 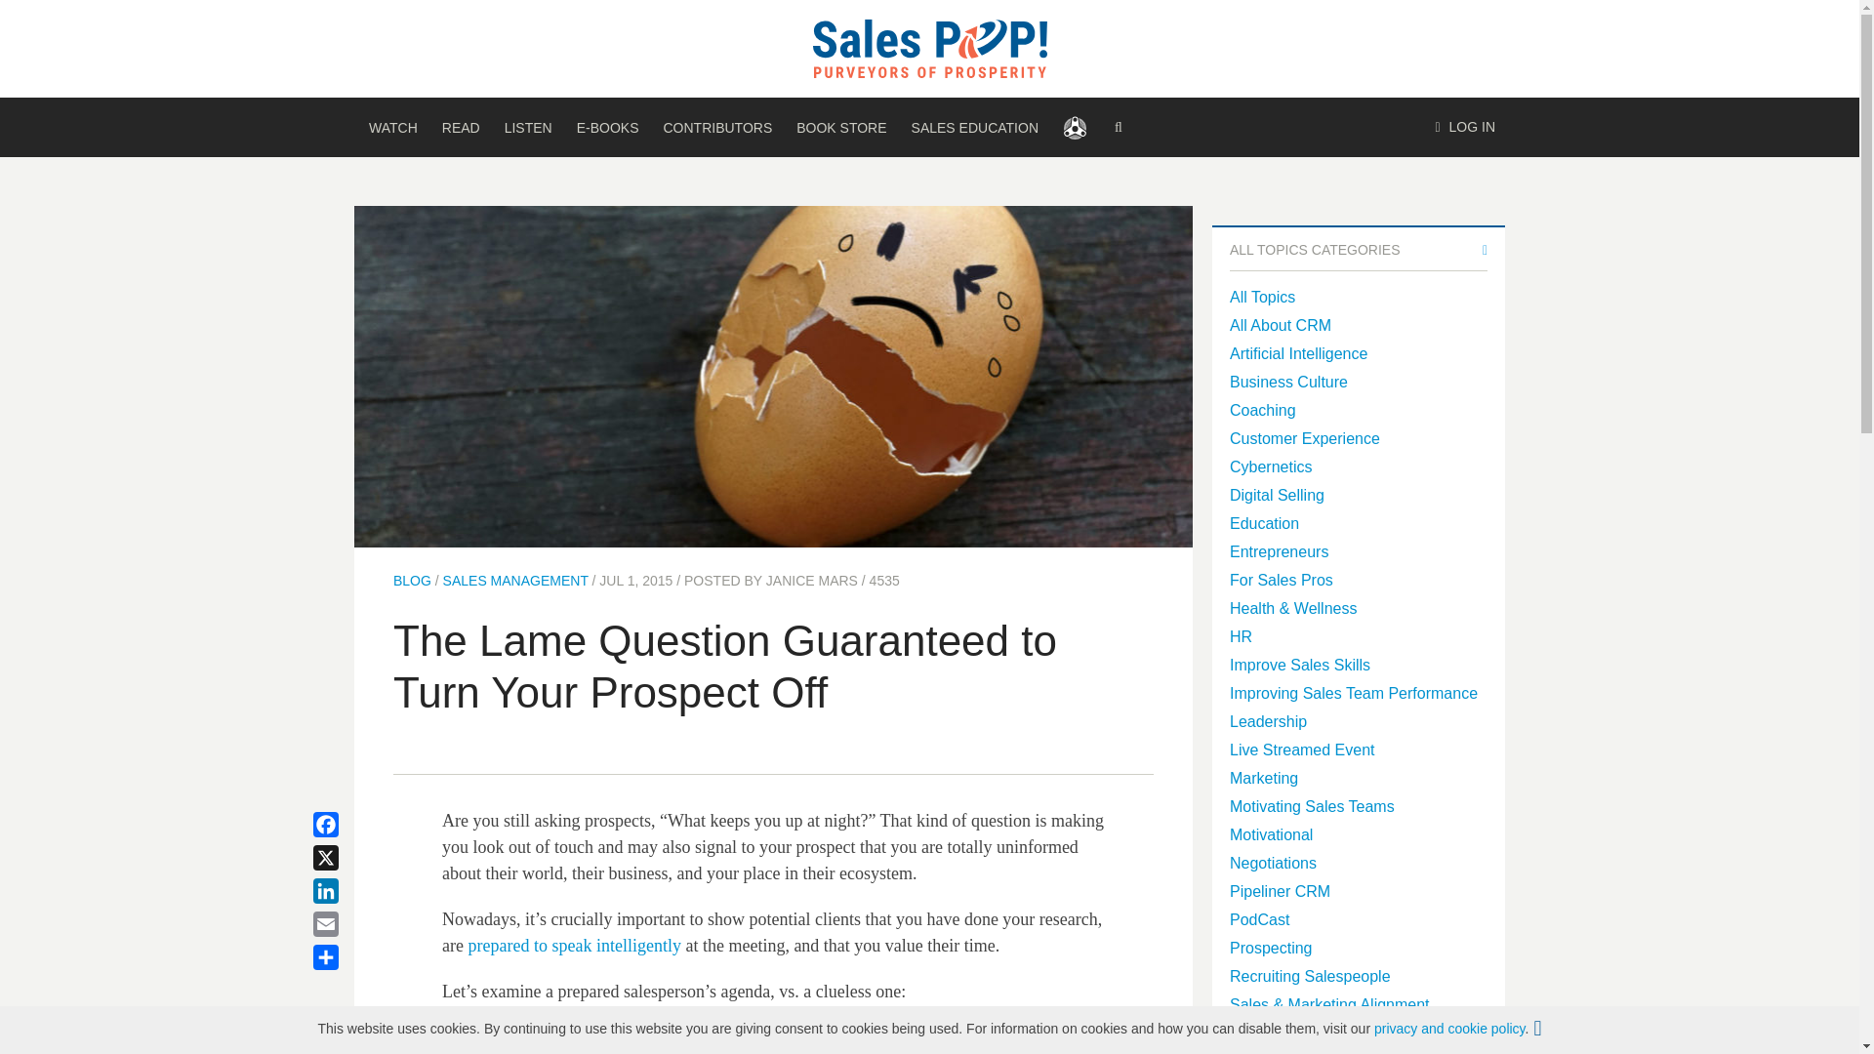 What do you see at coordinates (515, 580) in the screenshot?
I see `SALES MANAGEMENT` at bounding box center [515, 580].